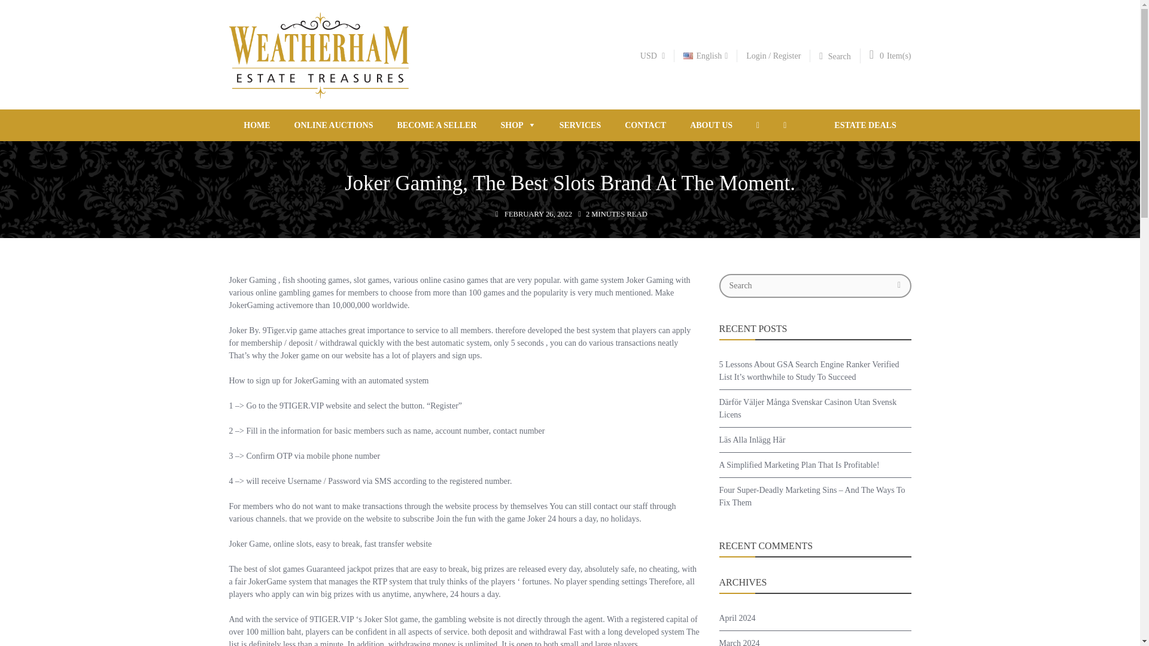  I want to click on Antique and Estate Finds, so click(318, 95).